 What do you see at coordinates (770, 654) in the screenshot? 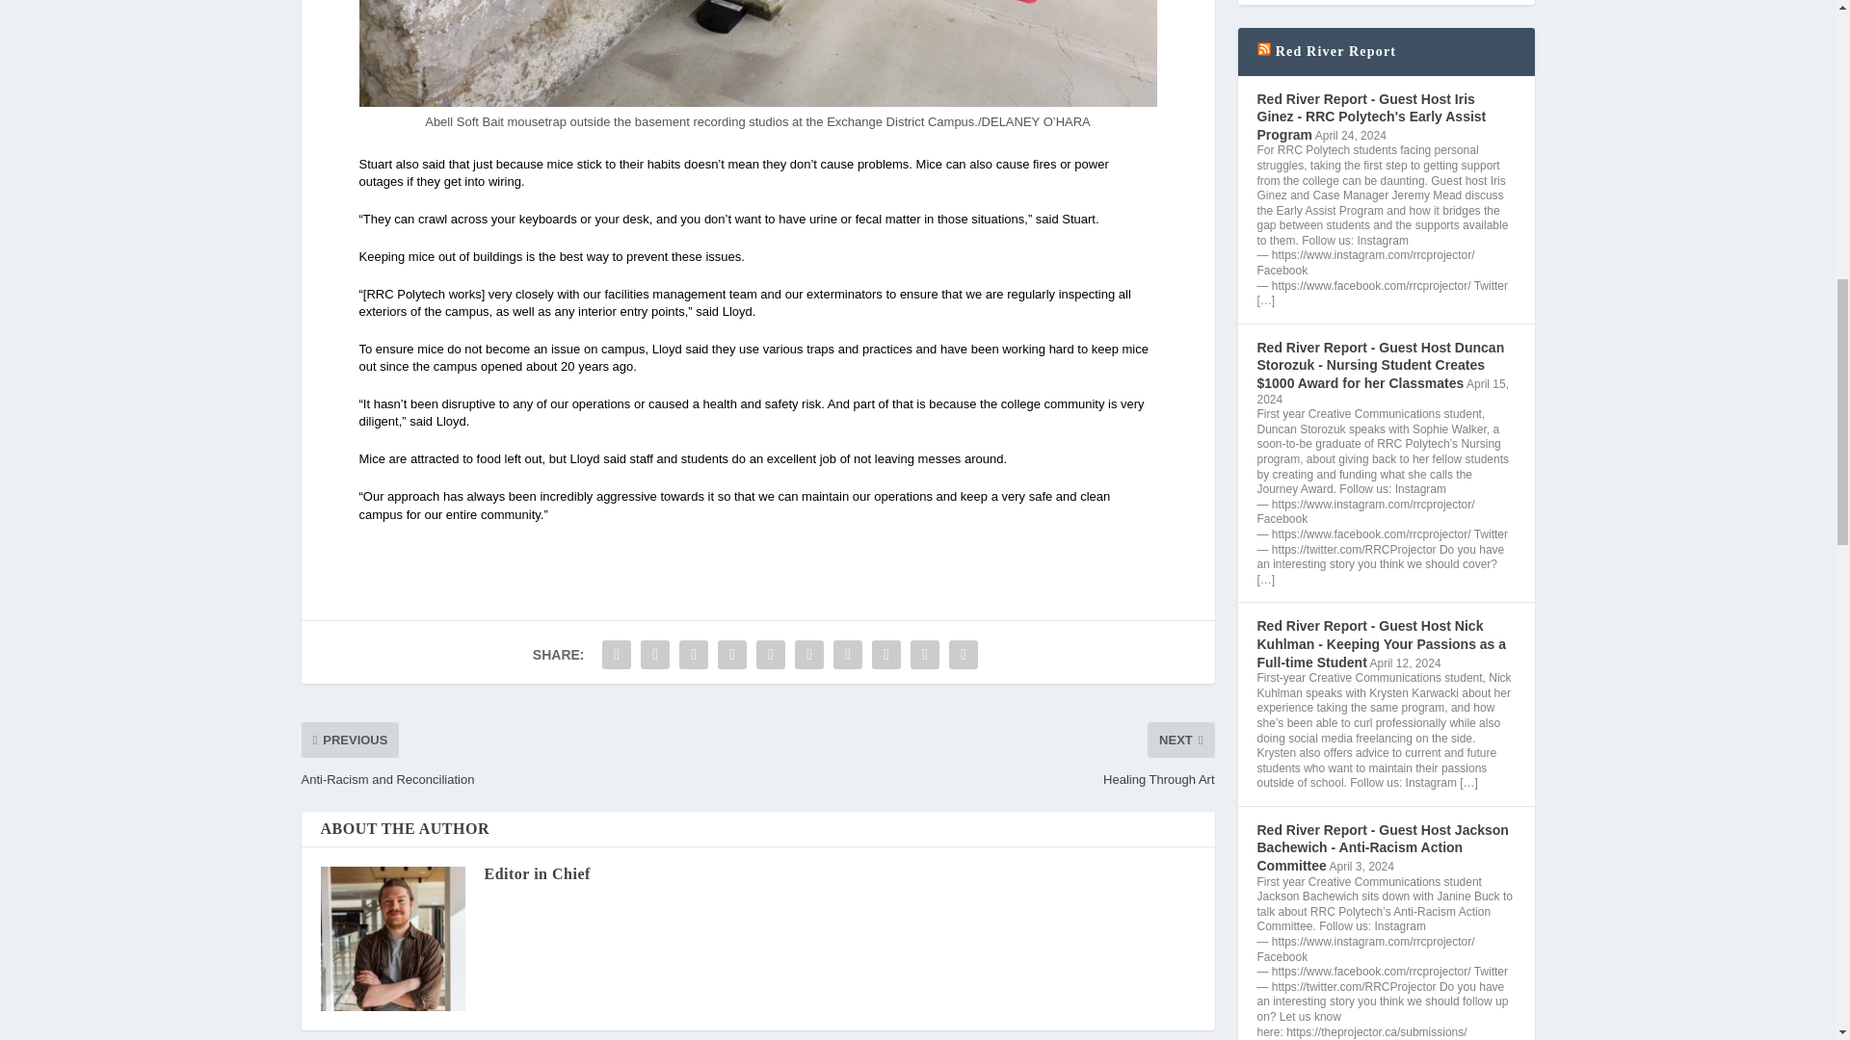
I see `Share "Managing Mice" via Pinterest` at bounding box center [770, 654].